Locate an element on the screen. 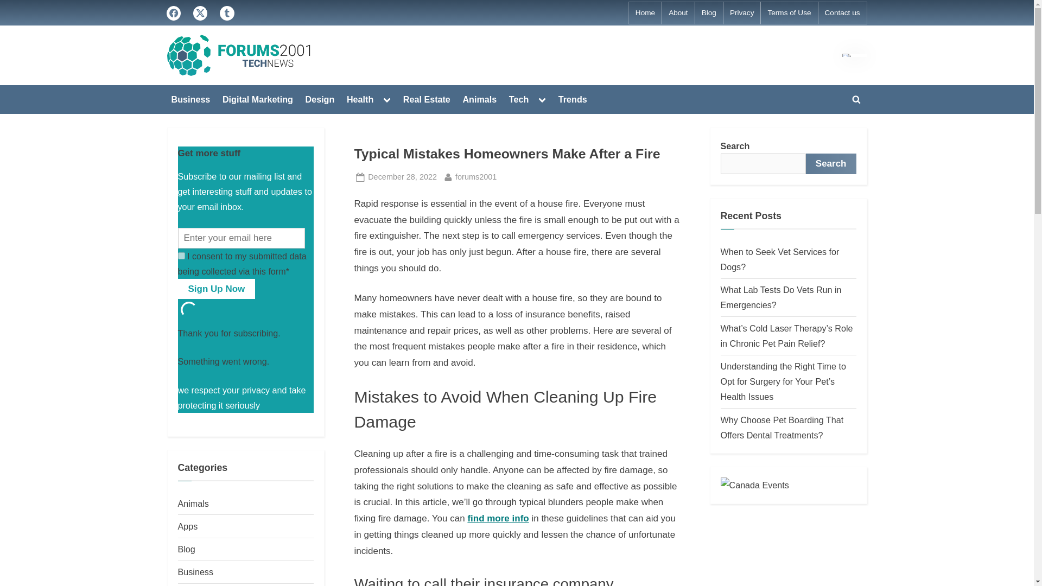 The width and height of the screenshot is (1042, 586). About is located at coordinates (678, 13).